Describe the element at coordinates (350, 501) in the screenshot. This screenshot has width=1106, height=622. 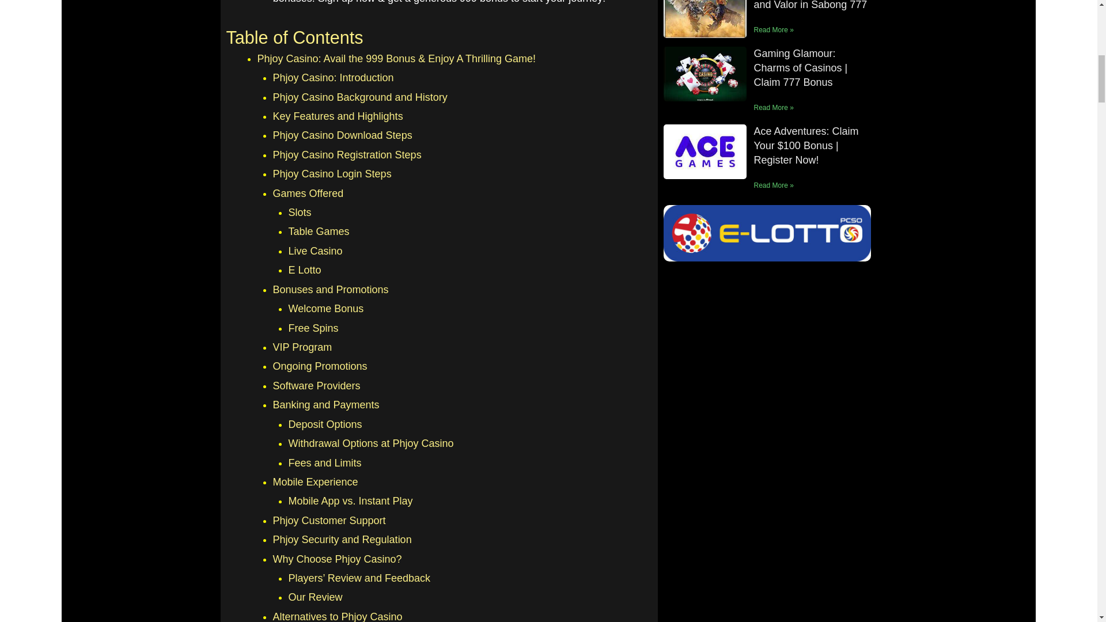
I see `Mobile App vs. Instant Play` at that location.